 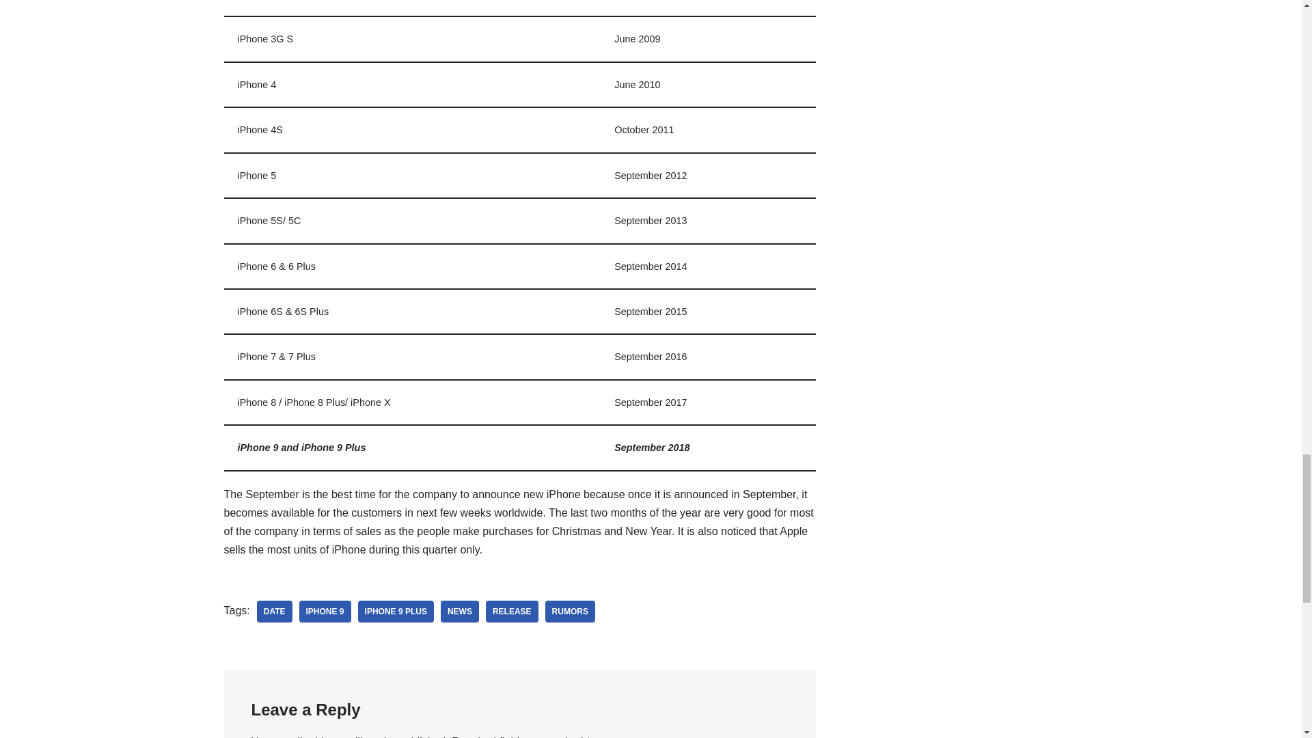 What do you see at coordinates (511, 612) in the screenshot?
I see `RELEASE` at bounding box center [511, 612].